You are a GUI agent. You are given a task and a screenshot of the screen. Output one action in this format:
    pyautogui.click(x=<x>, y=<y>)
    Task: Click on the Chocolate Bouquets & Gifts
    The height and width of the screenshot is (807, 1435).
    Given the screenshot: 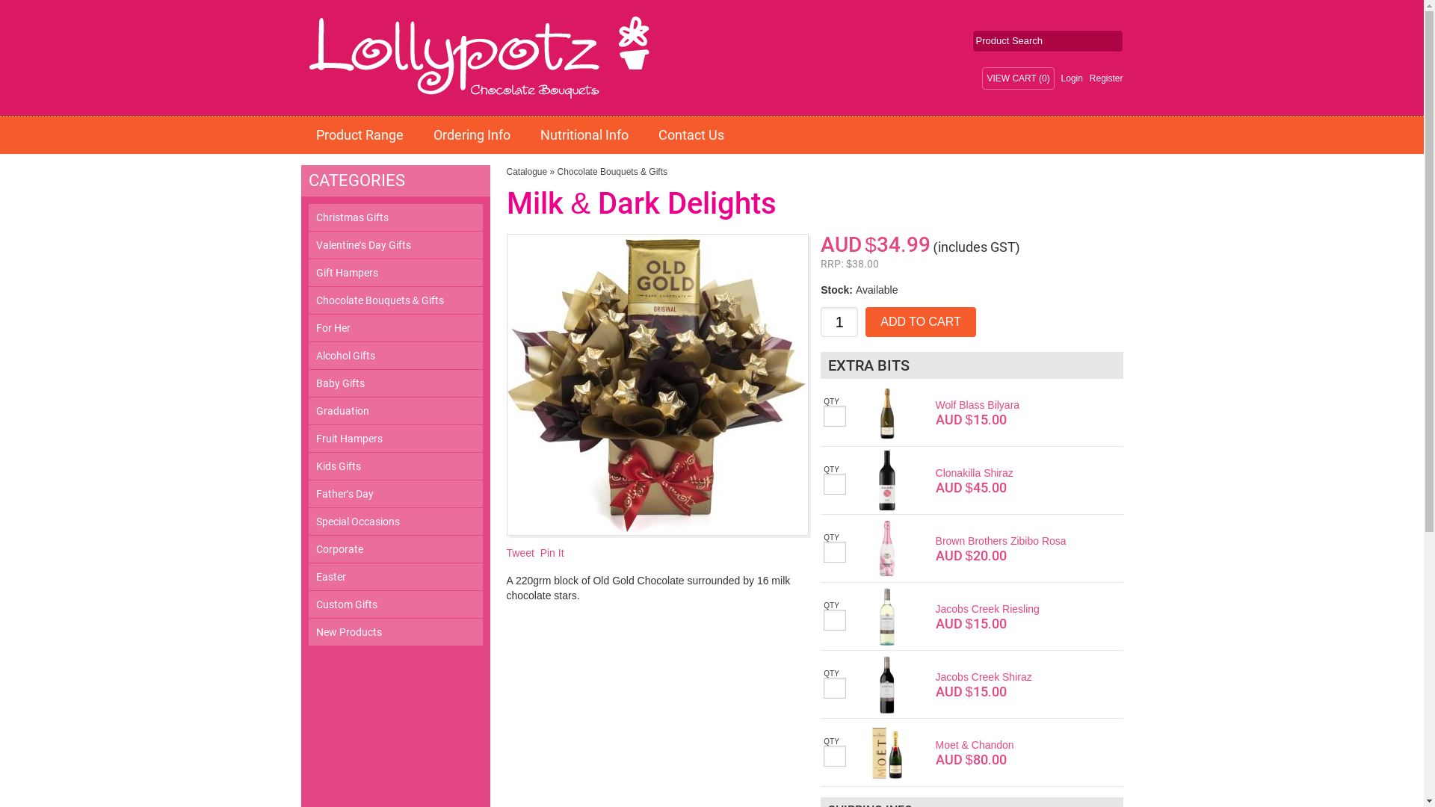 What is the action you would take?
    pyautogui.click(x=395, y=300)
    